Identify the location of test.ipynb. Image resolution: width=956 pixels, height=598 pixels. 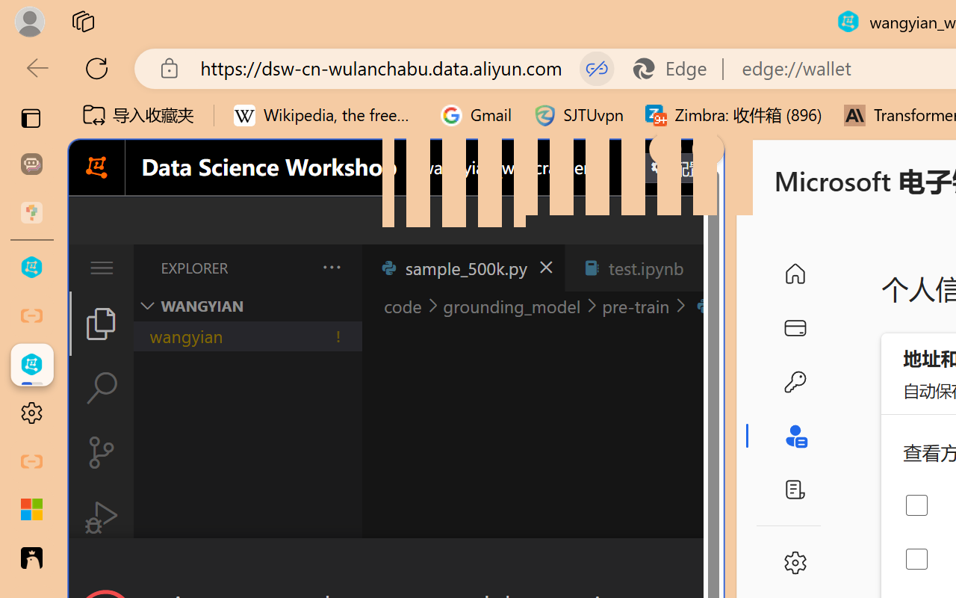
(645, 268).